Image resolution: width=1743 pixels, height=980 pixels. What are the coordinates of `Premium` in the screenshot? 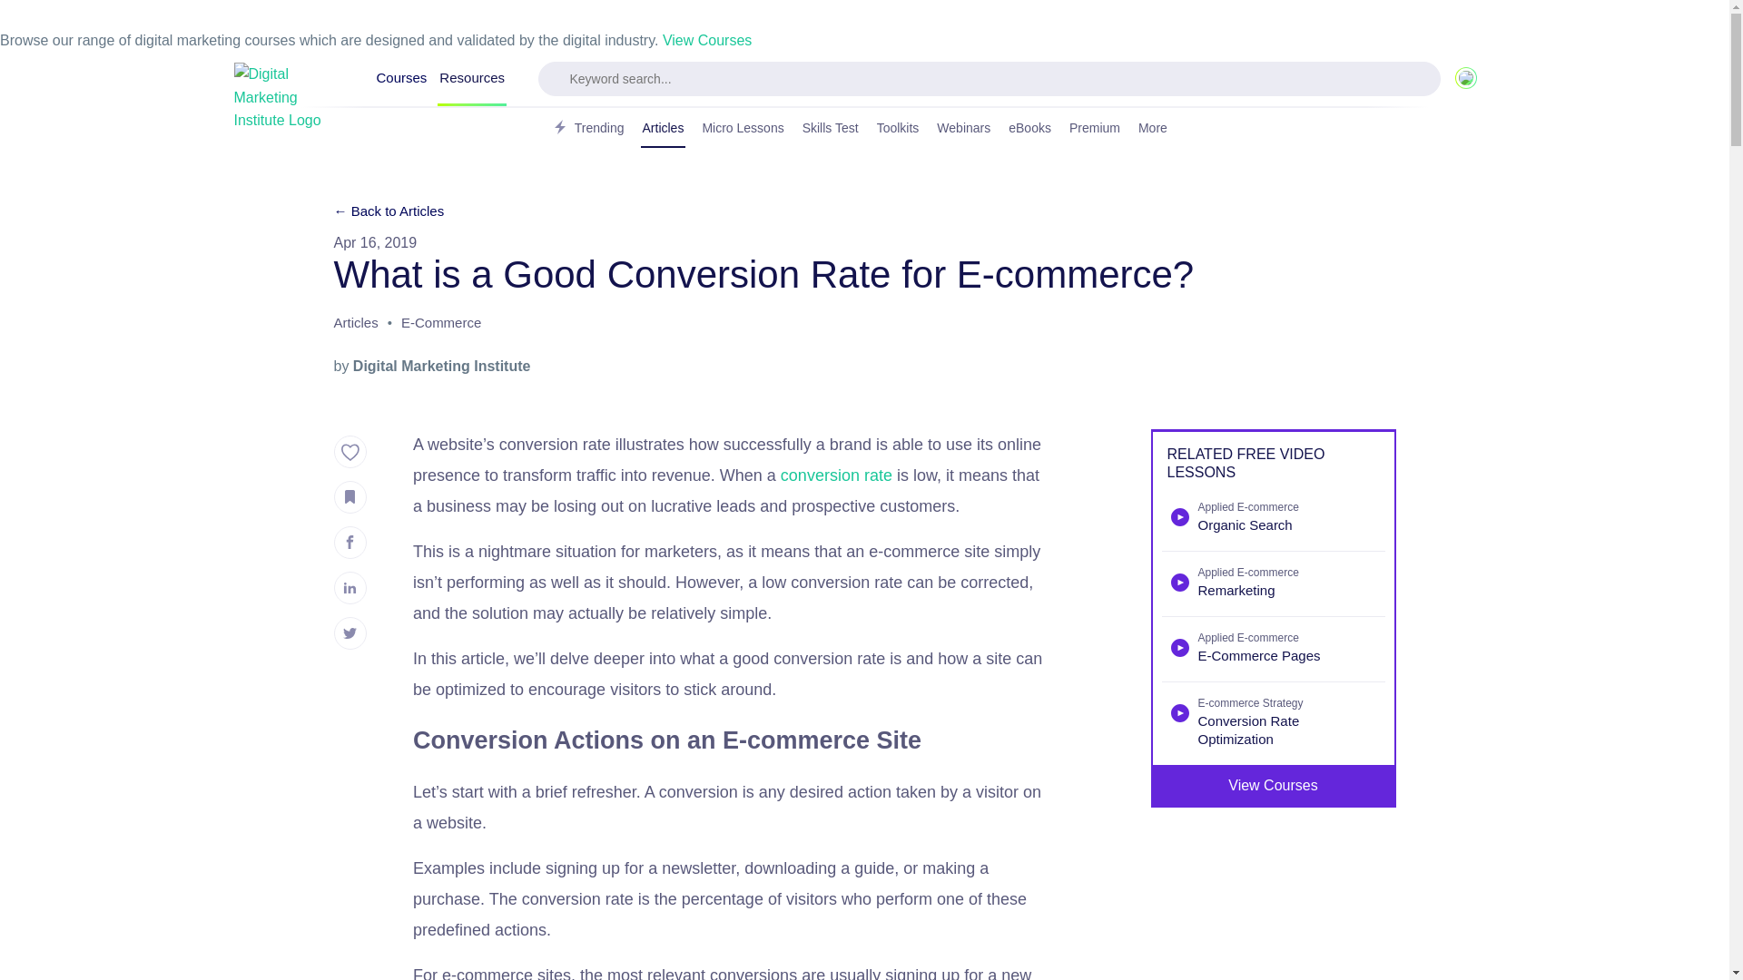 It's located at (1095, 129).